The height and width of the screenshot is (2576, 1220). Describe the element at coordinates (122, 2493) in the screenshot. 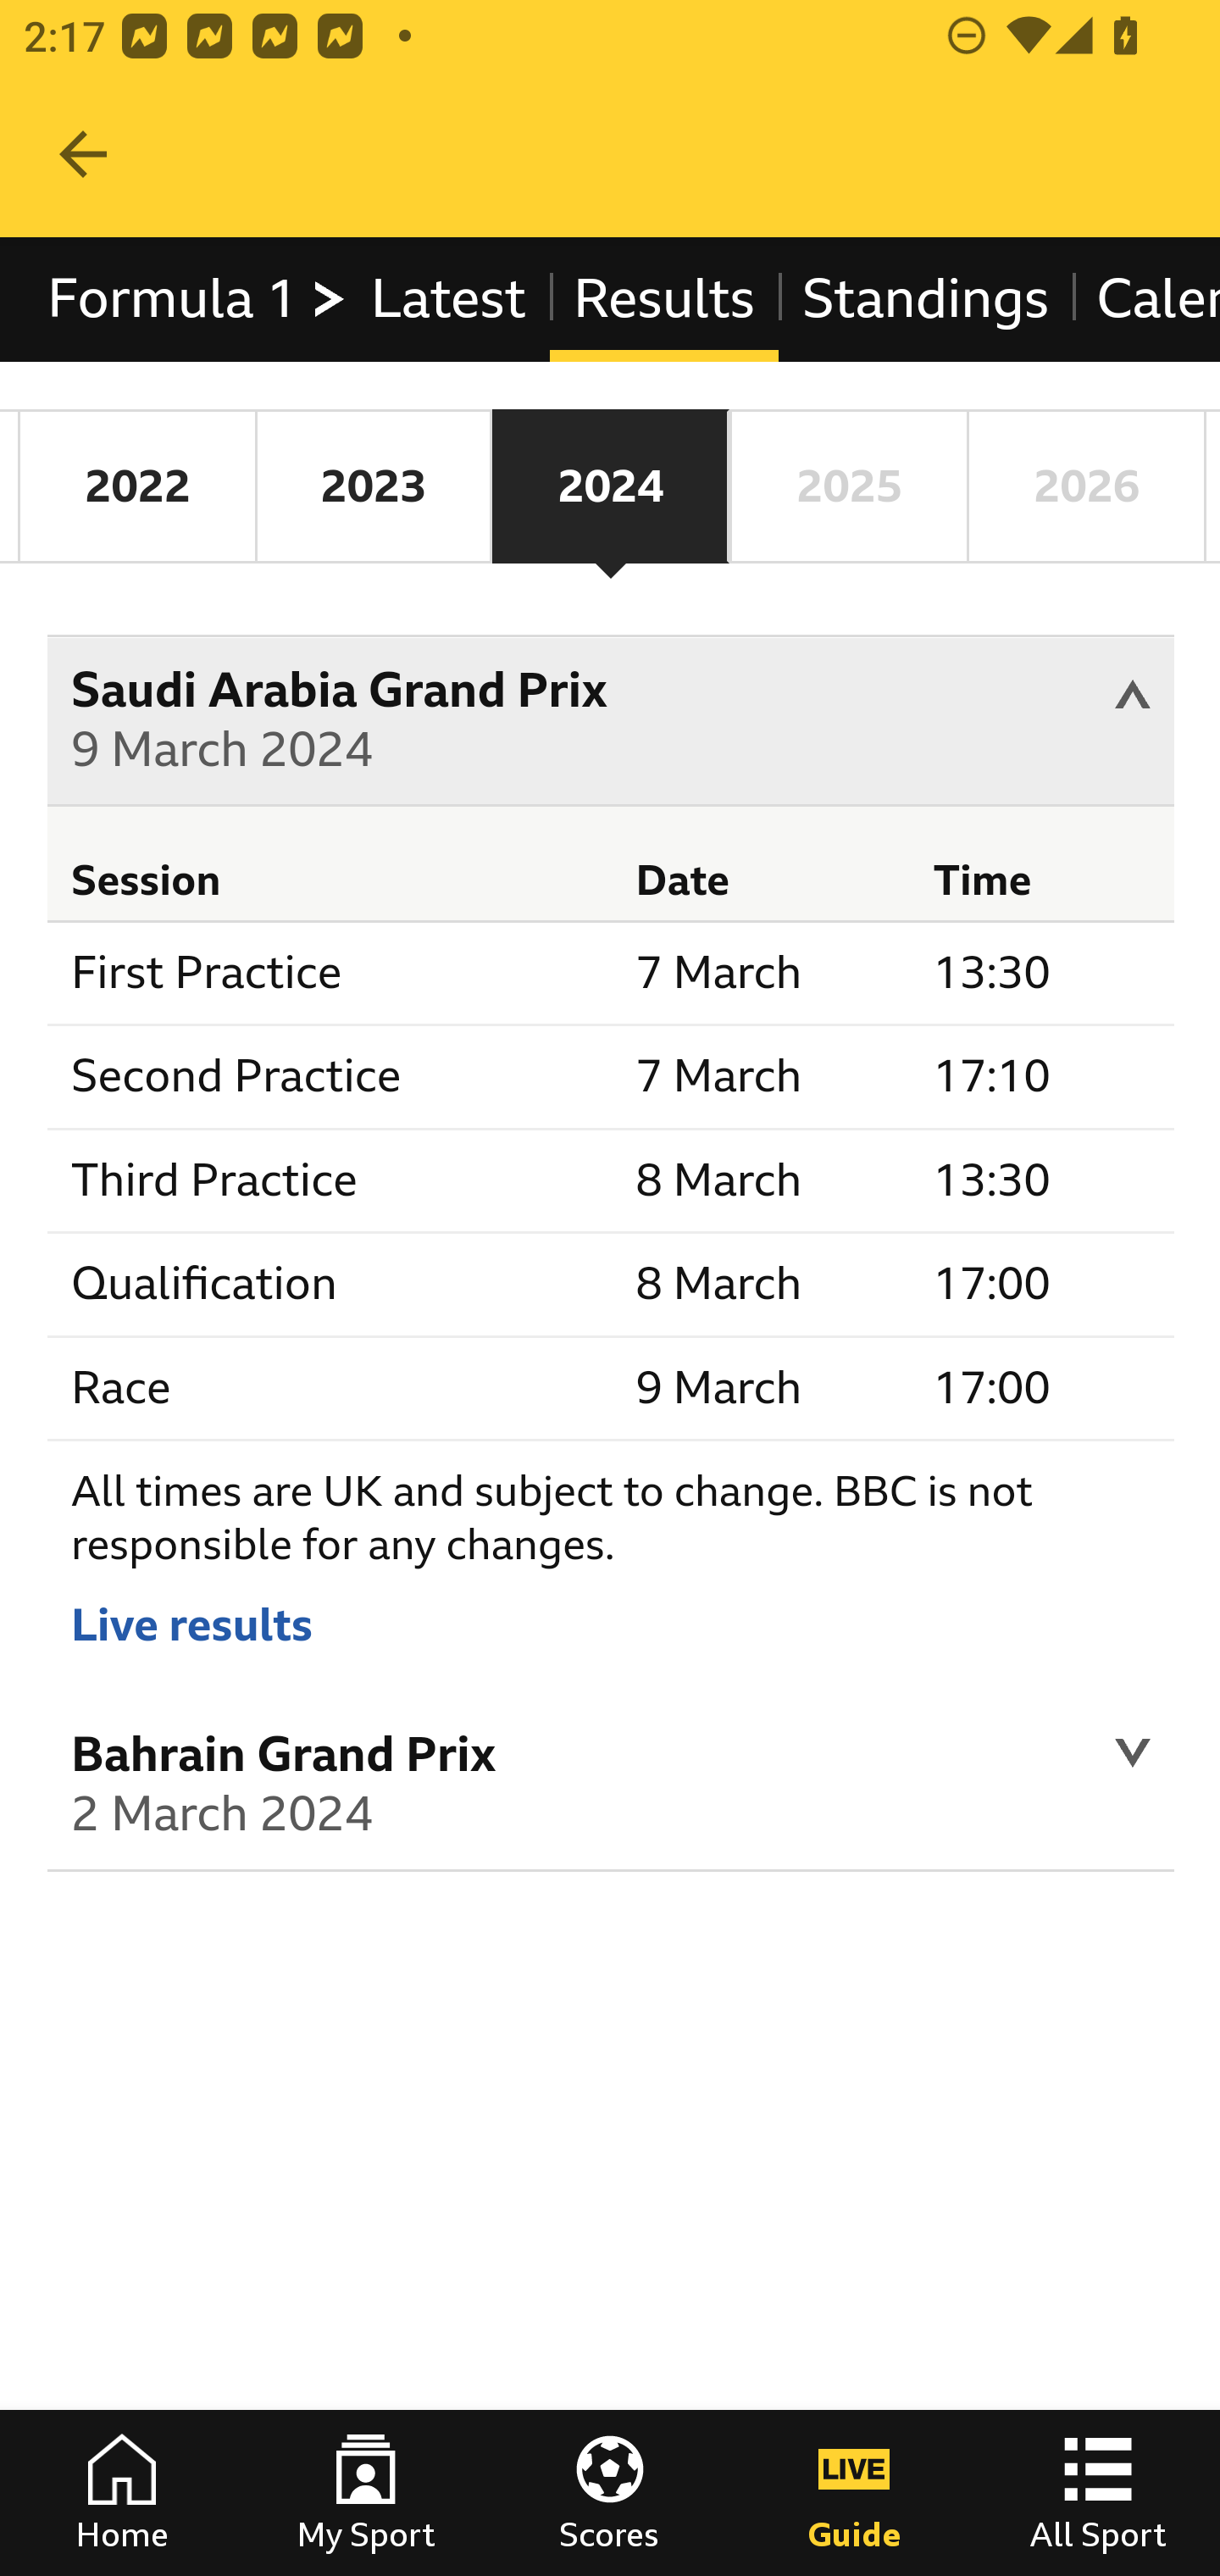

I see `Home` at that location.